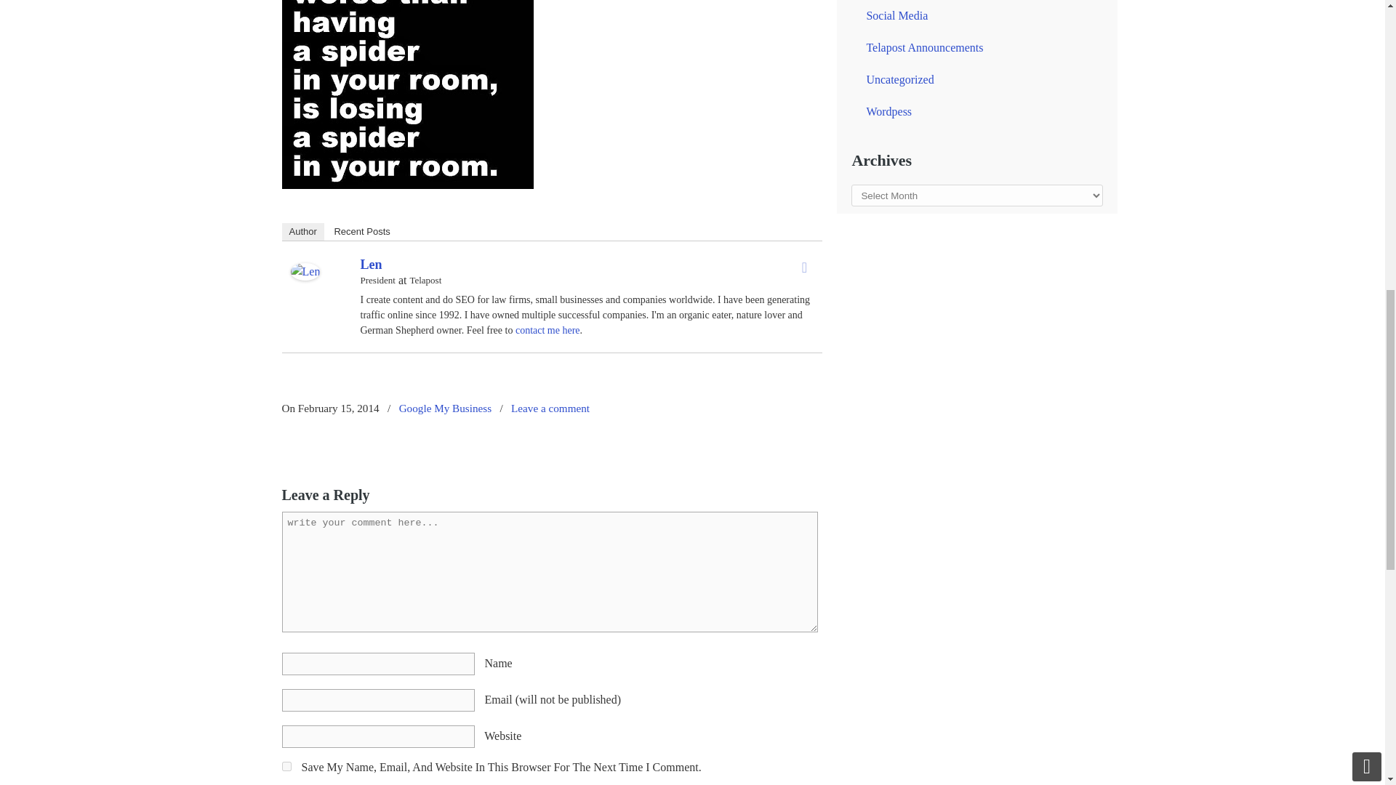 The image size is (1396, 785). I want to click on Recent Posts, so click(361, 231).